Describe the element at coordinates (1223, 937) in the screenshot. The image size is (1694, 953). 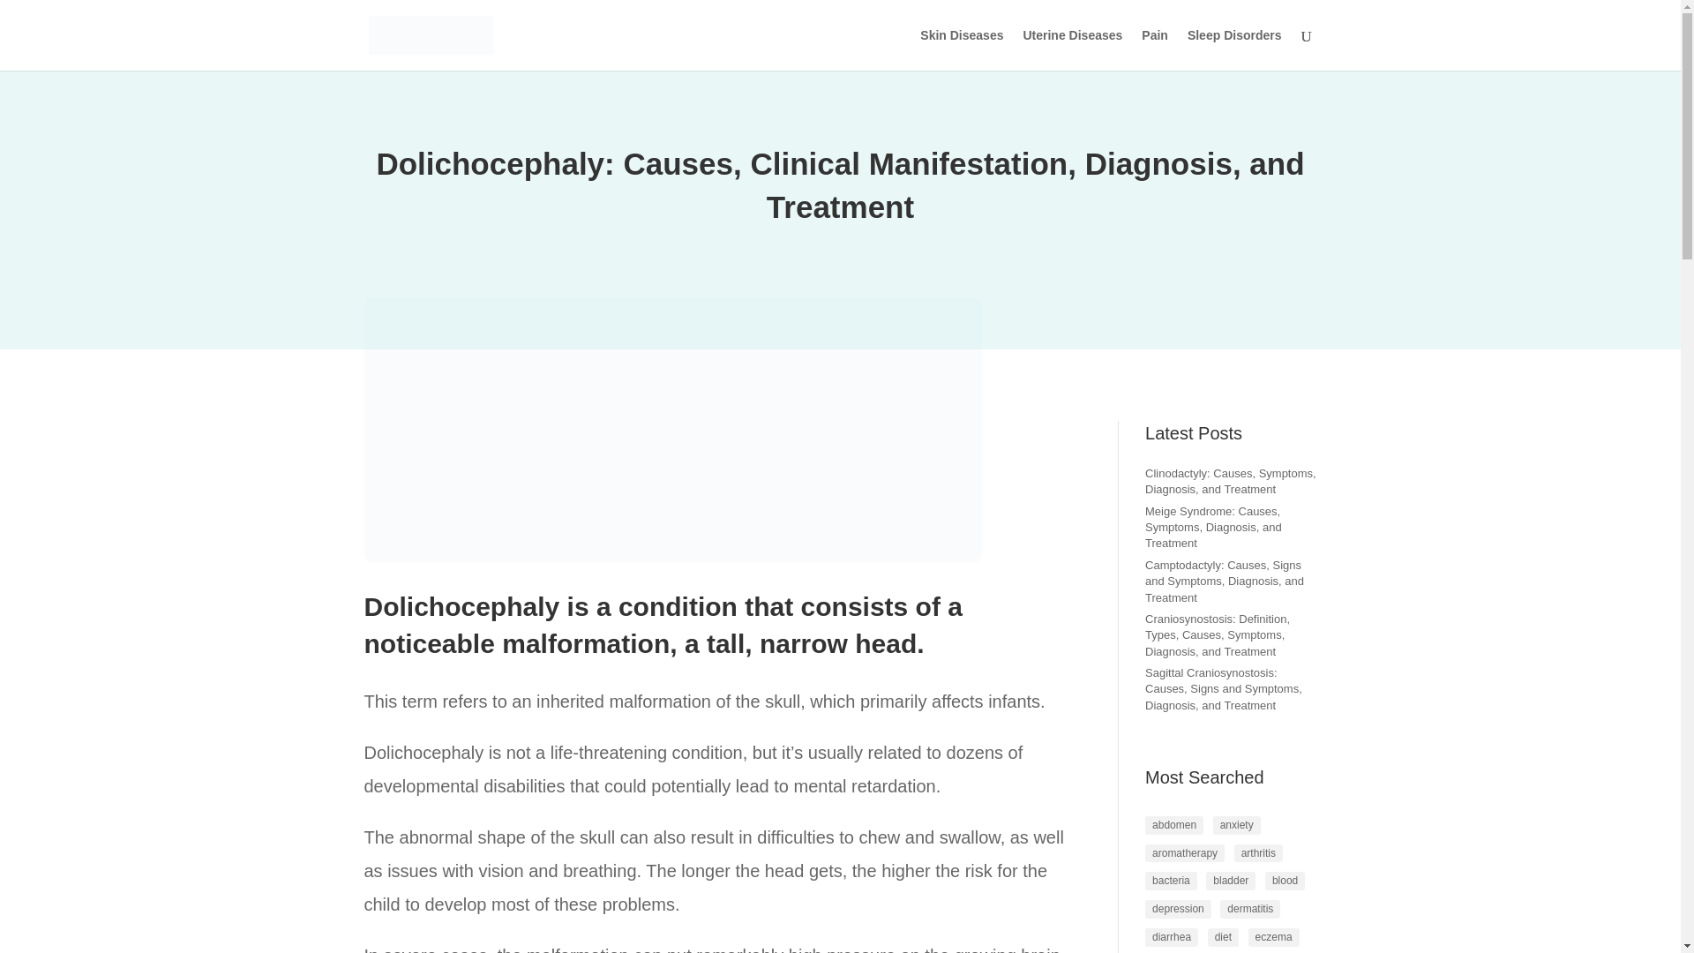
I see `diet` at that location.